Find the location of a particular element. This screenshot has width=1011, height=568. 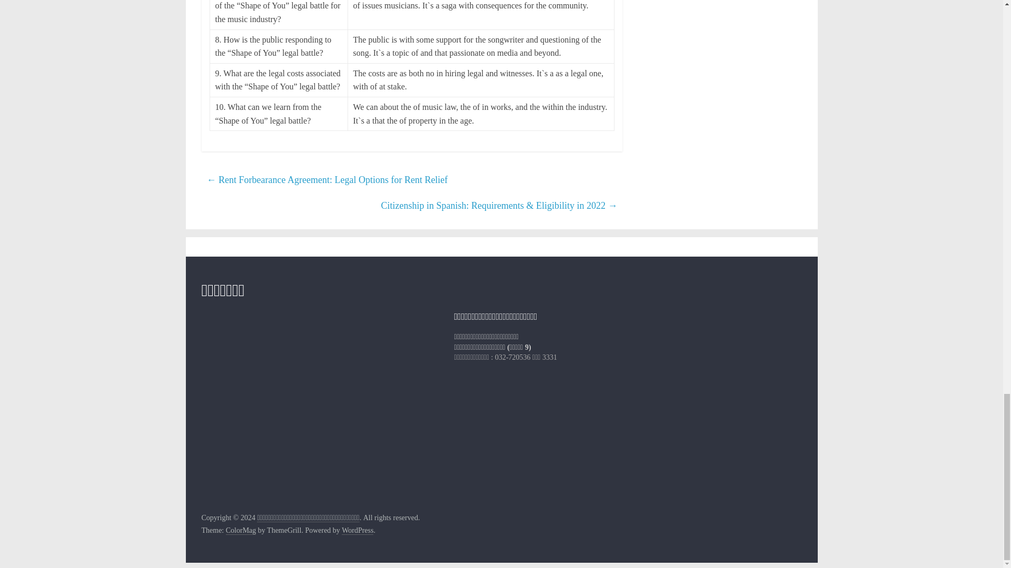

ColorMag is located at coordinates (241, 531).